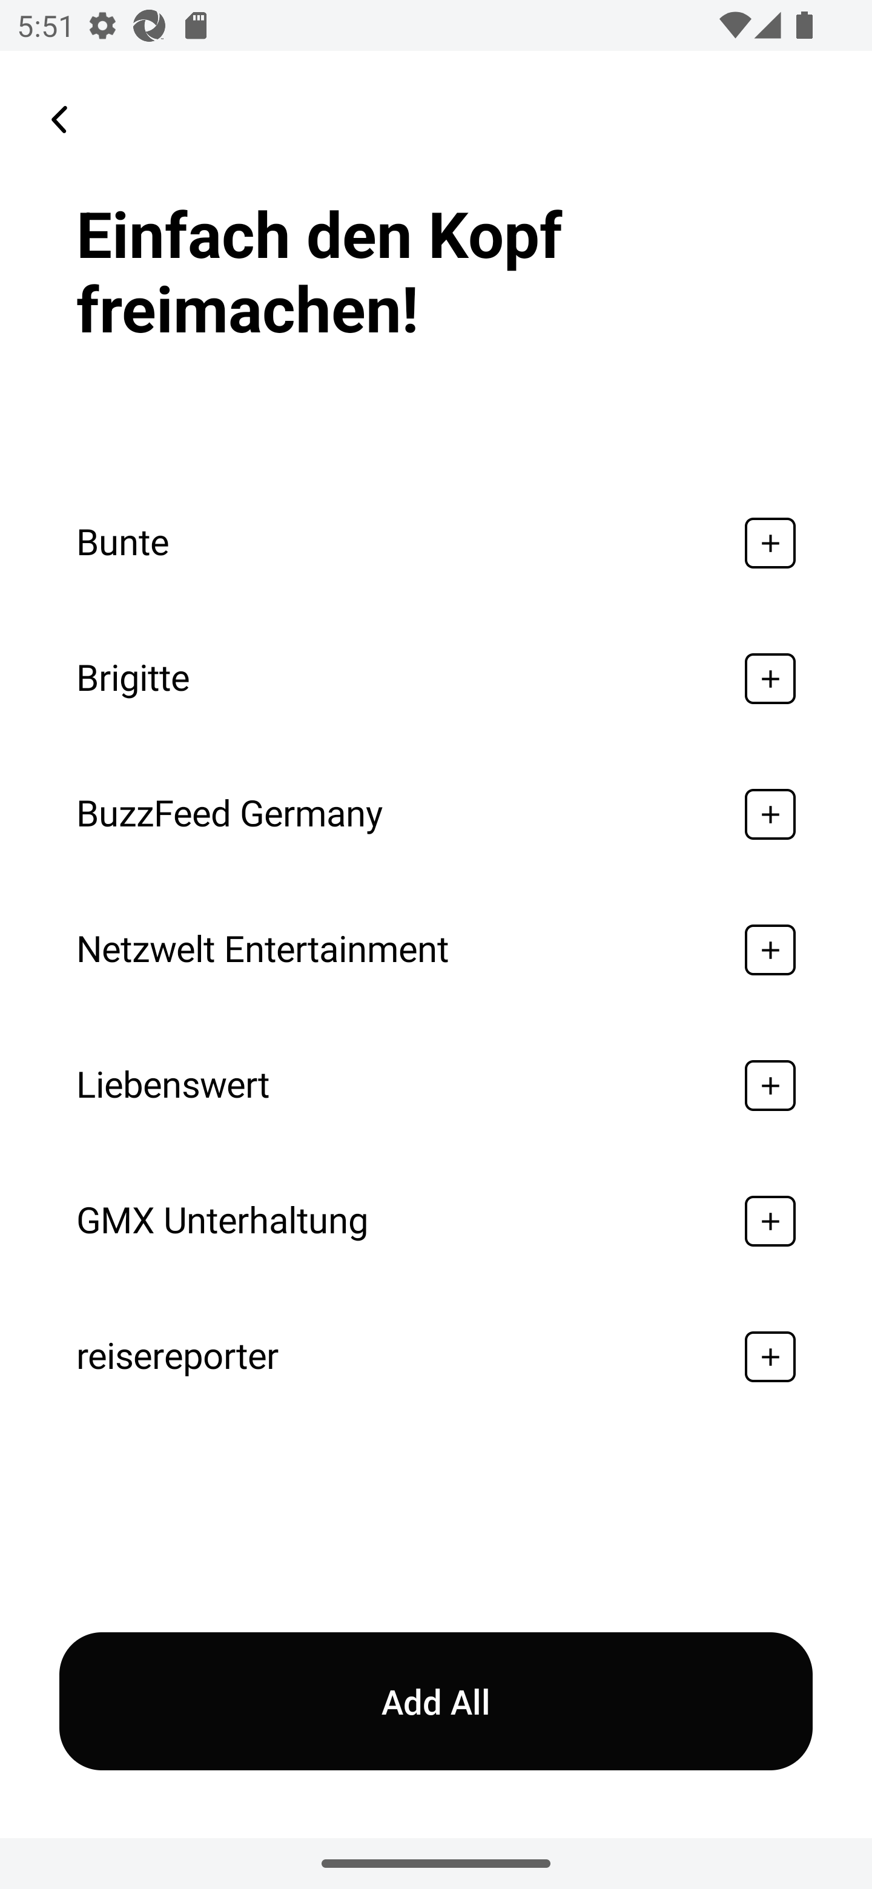 Image resolution: width=872 pixels, height=1889 pixels. I want to click on Liebenswert Add To My Bundle, so click(436, 1086).